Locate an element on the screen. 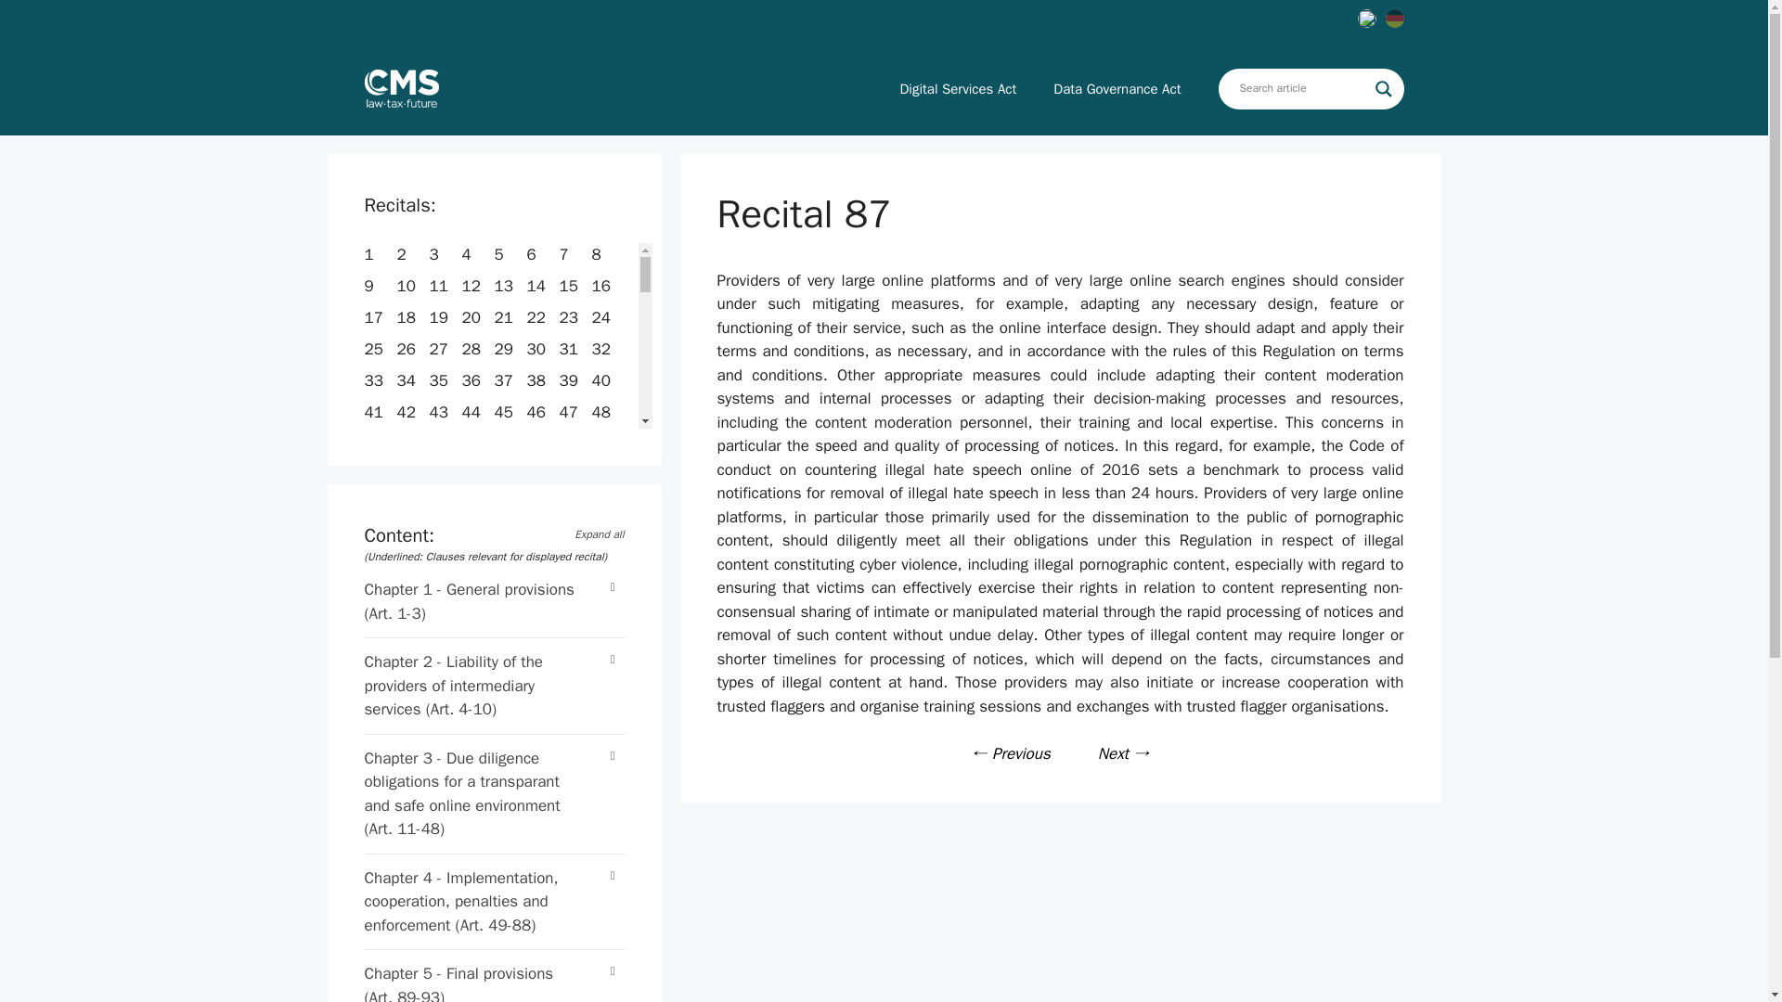 The width and height of the screenshot is (1782, 1002). 13  is located at coordinates (505, 286).